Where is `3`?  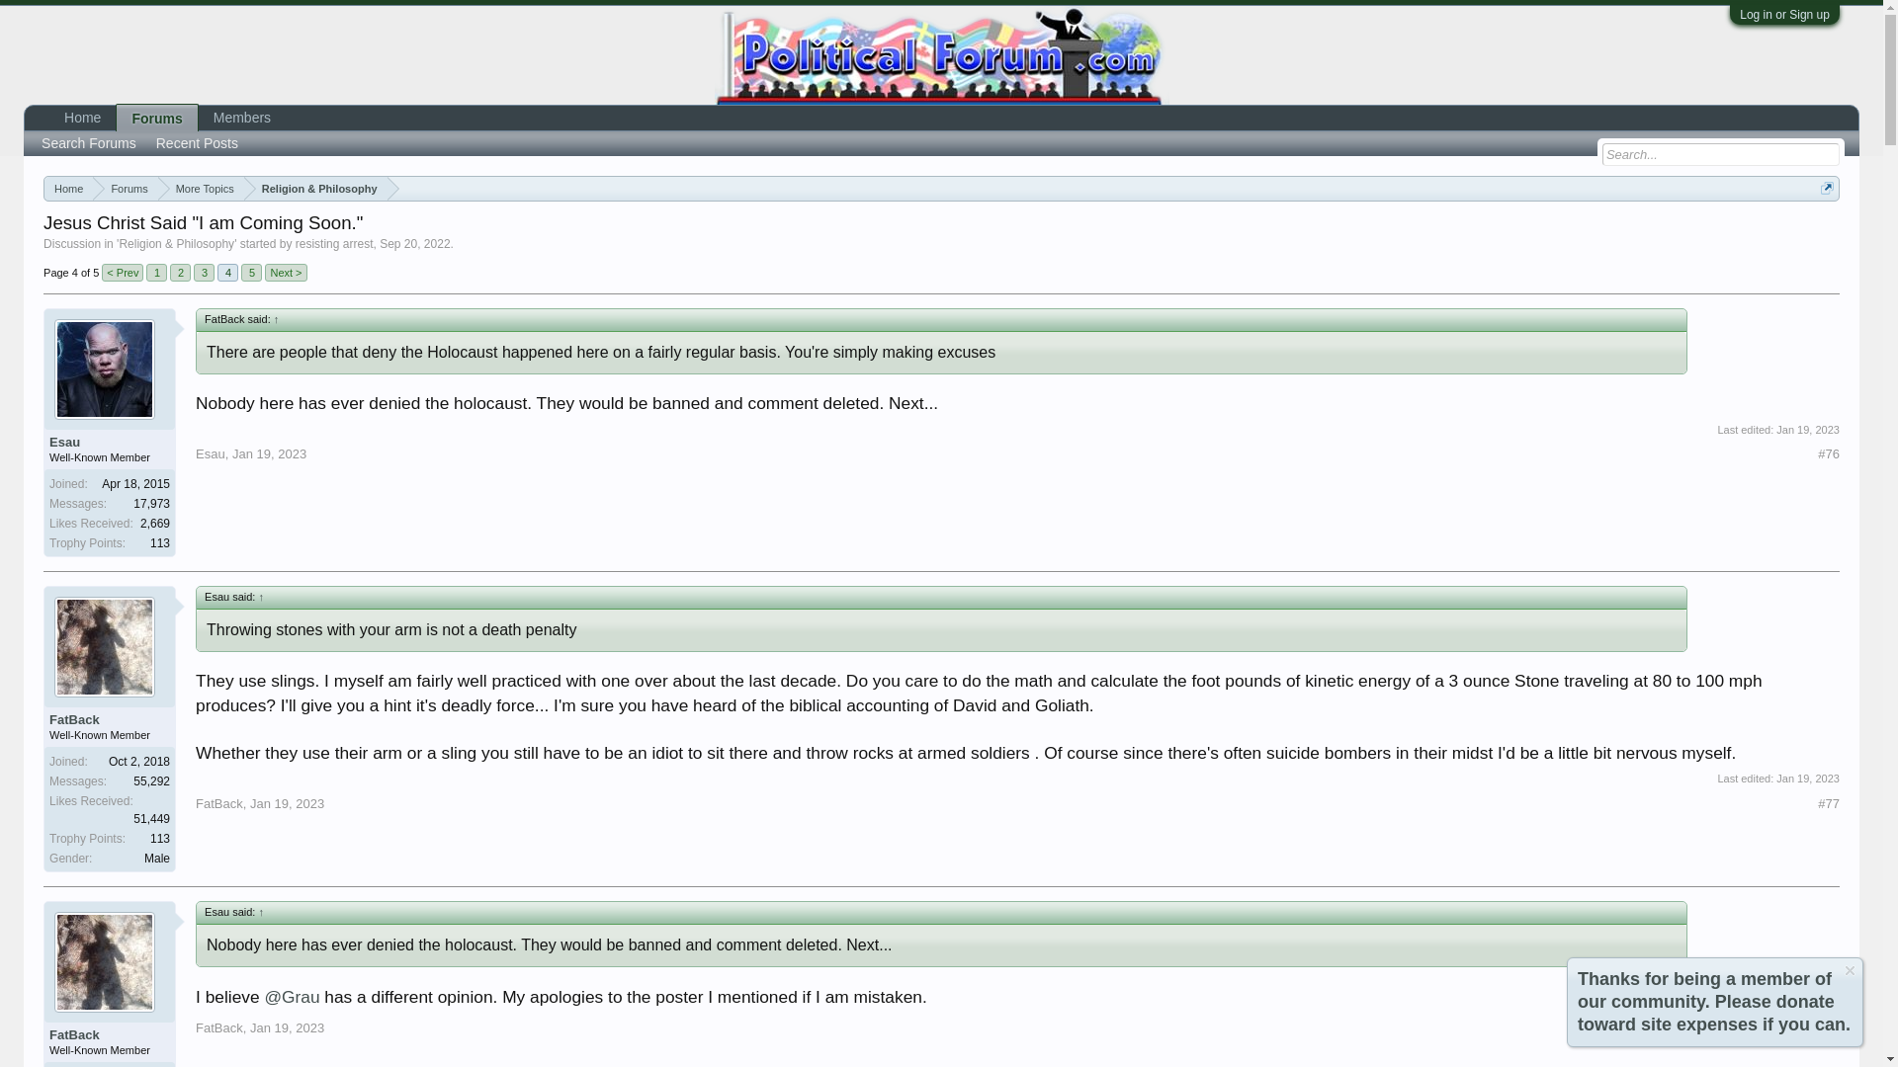
3 is located at coordinates (204, 273).